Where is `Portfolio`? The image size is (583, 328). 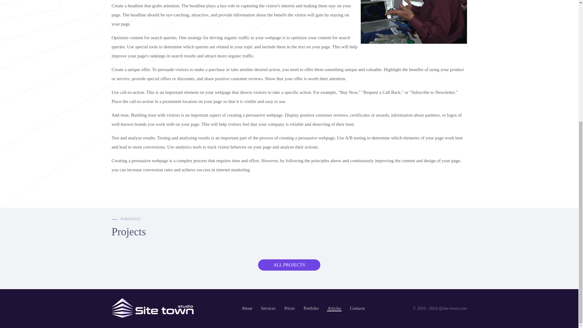 Portfolio is located at coordinates (311, 309).